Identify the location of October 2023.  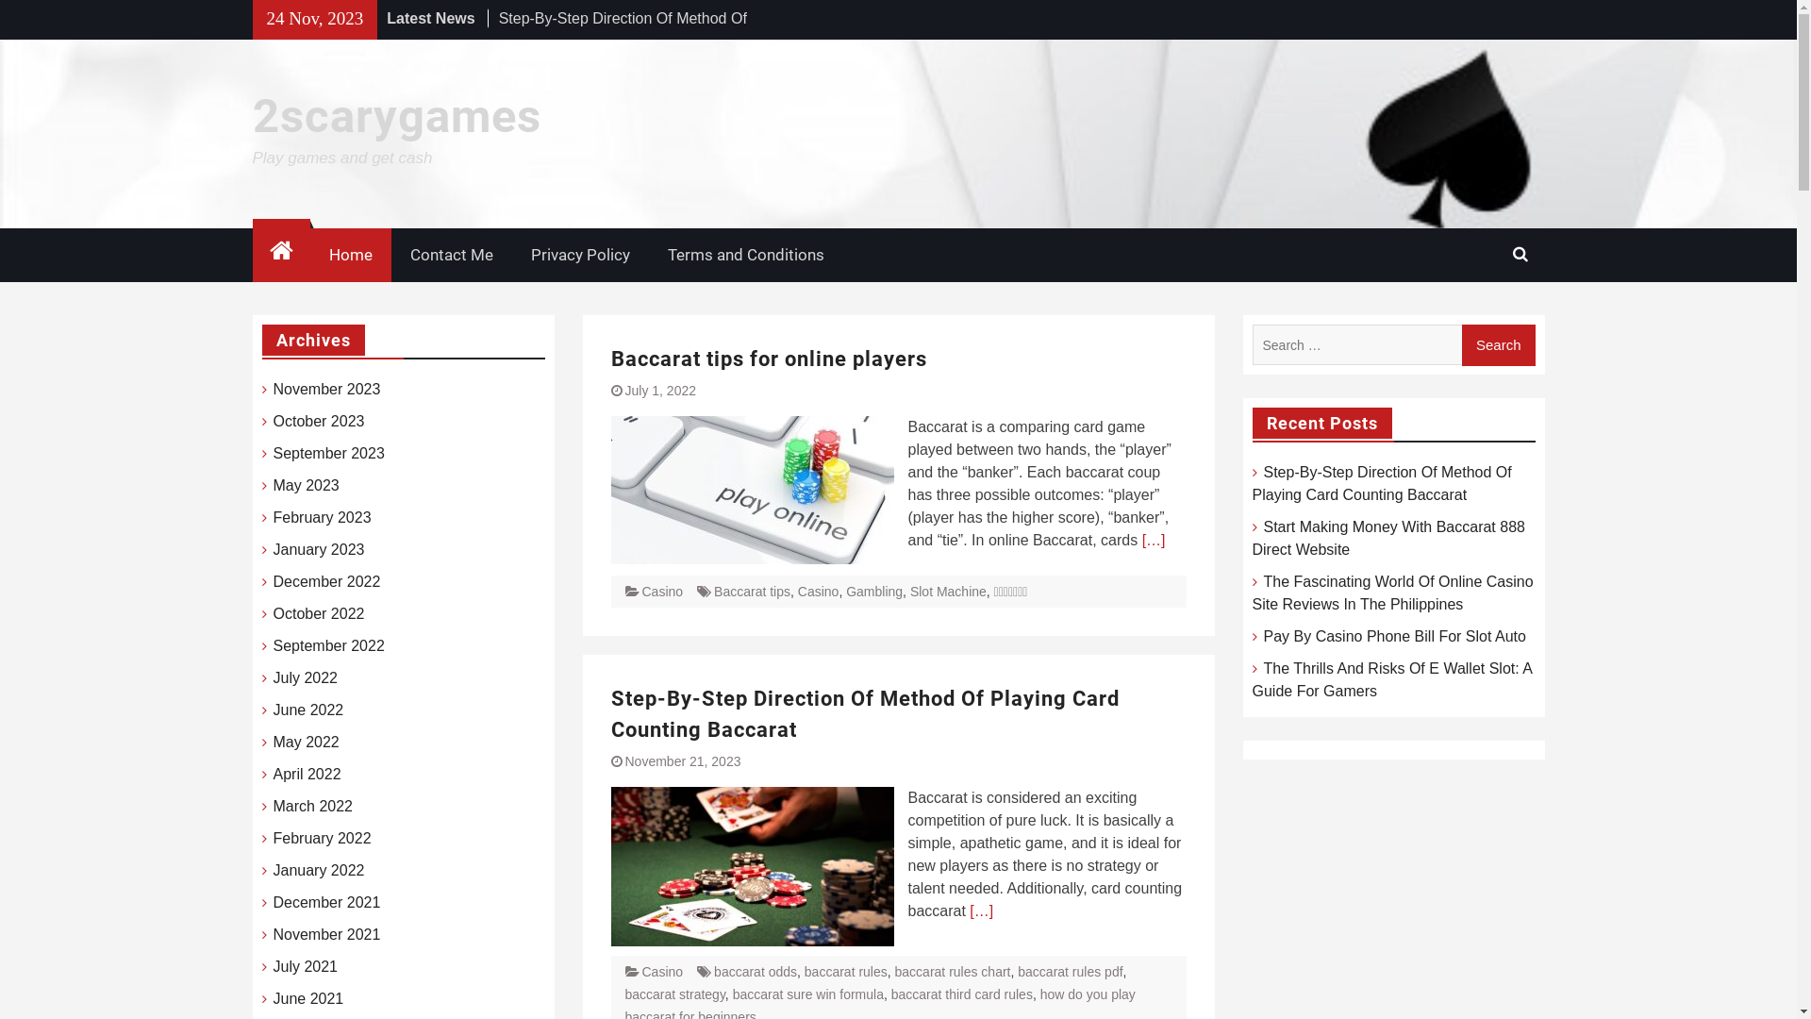
(319, 422).